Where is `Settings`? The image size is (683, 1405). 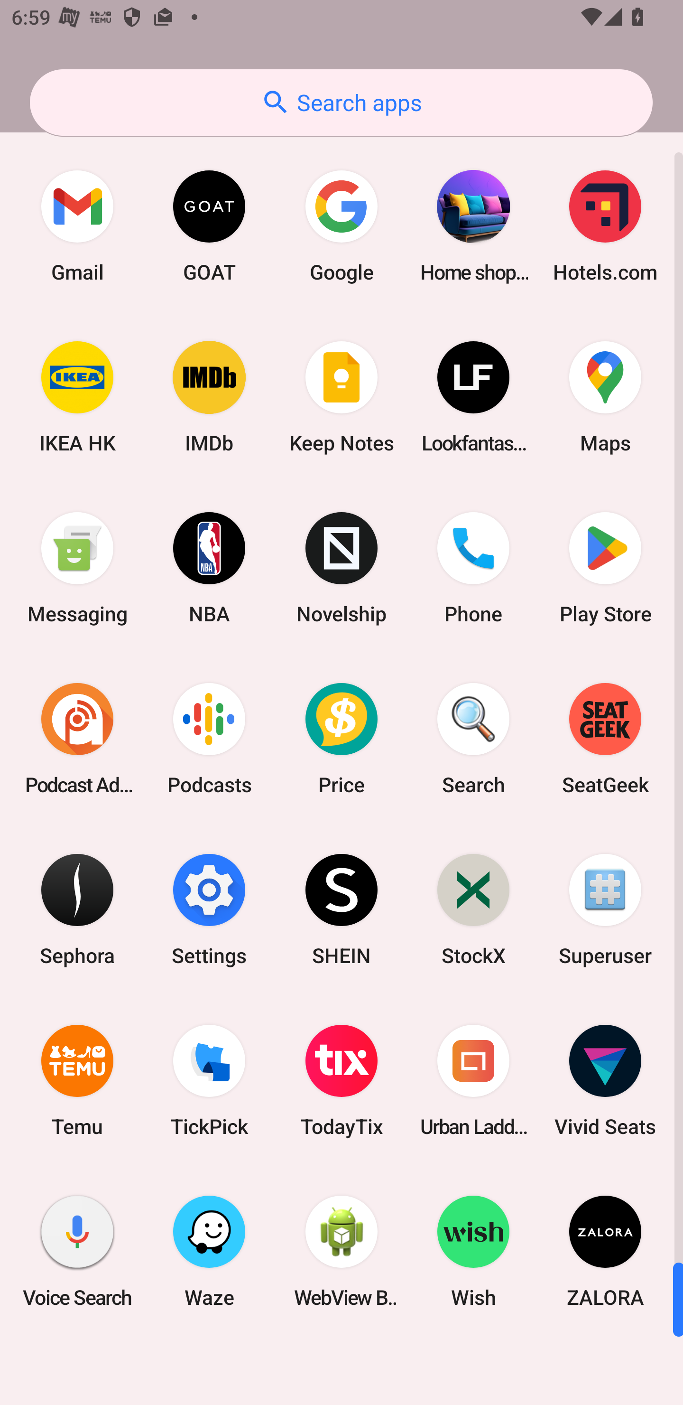
Settings is located at coordinates (209, 909).